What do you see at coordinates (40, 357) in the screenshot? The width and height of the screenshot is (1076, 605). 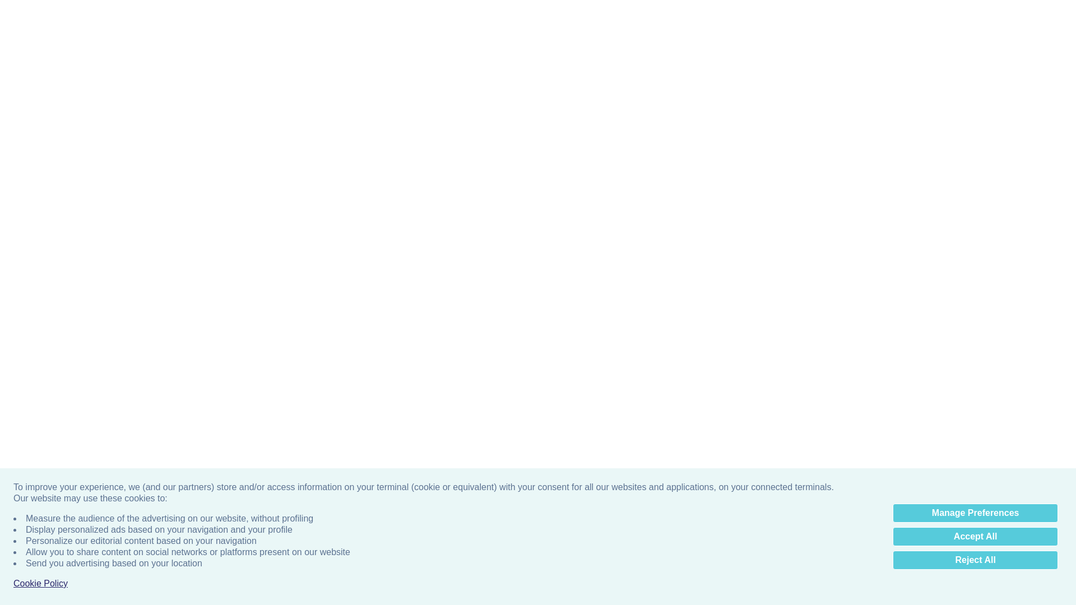 I see `Cookie Policy` at bounding box center [40, 357].